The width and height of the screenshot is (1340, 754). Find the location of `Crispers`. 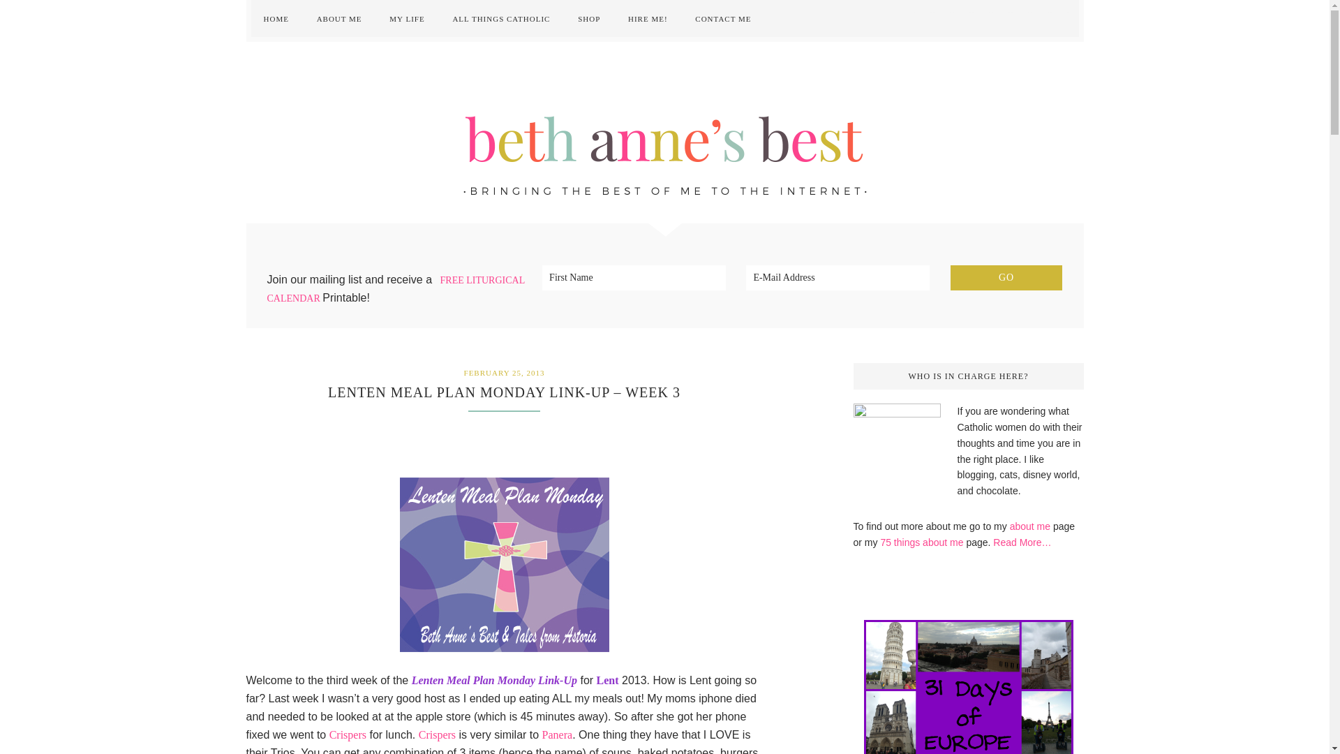

Crispers is located at coordinates (437, 734).